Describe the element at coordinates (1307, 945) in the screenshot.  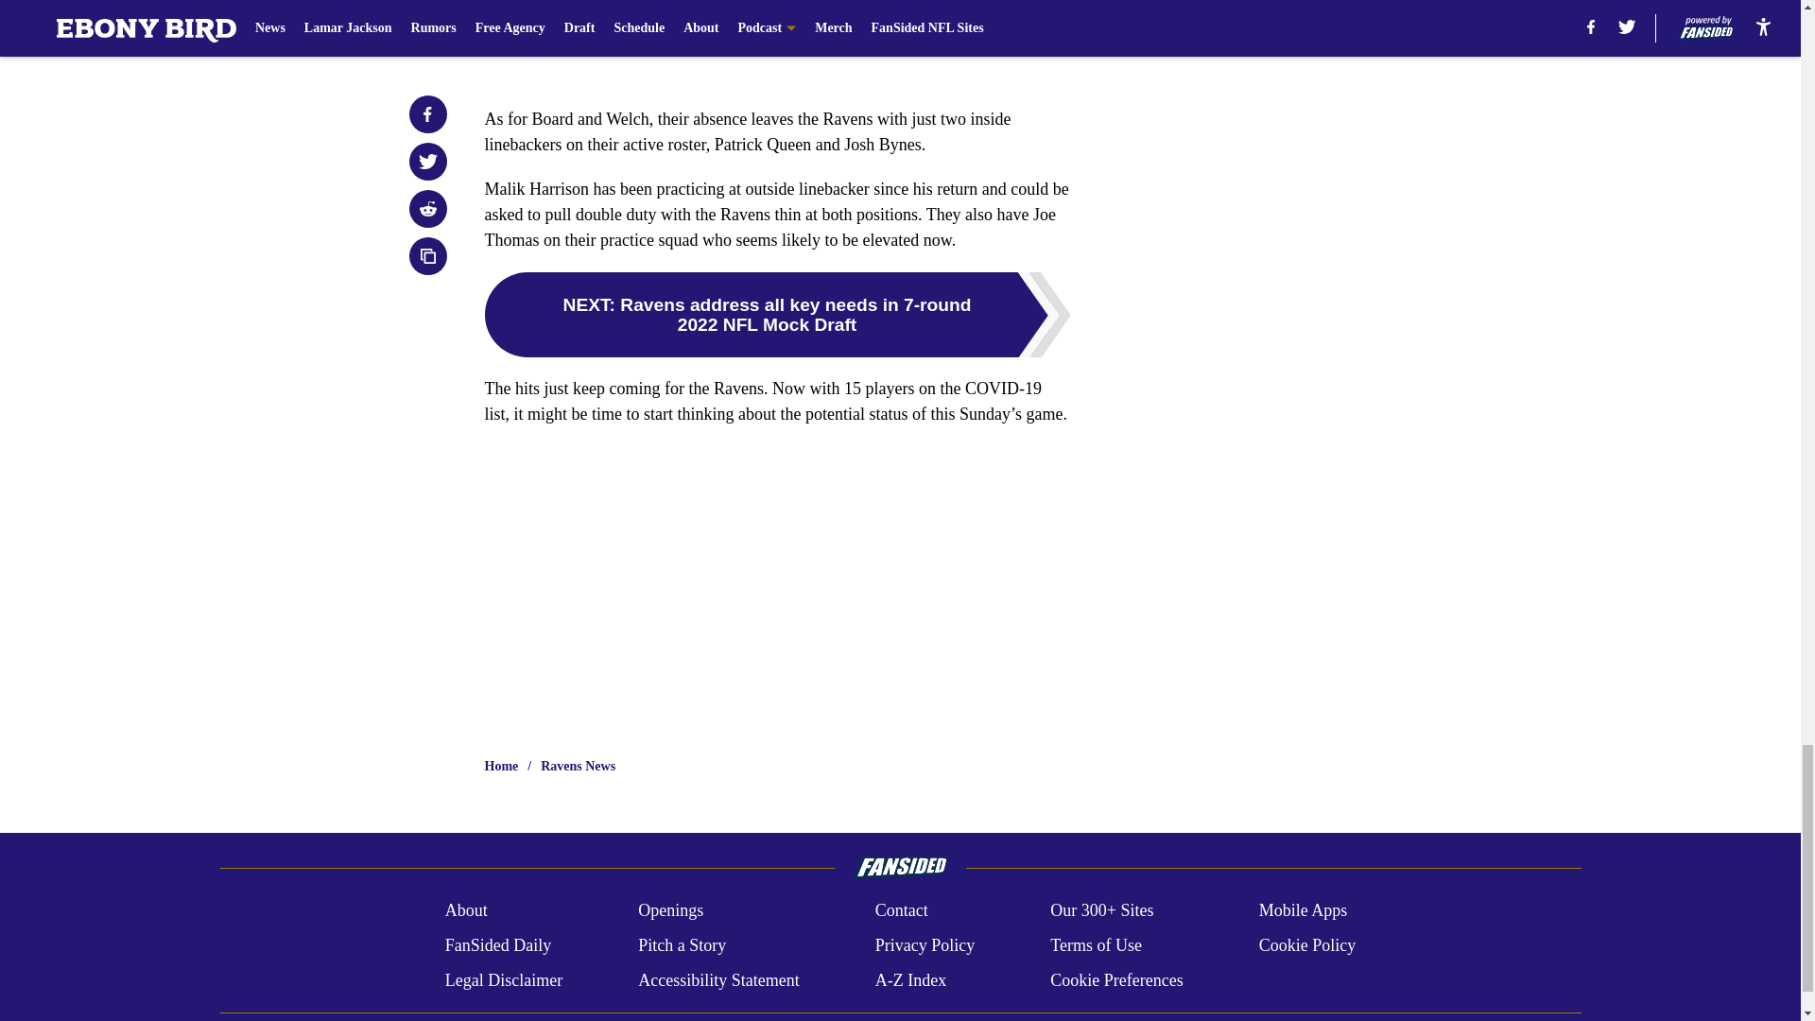
I see `Cookie Policy` at that location.